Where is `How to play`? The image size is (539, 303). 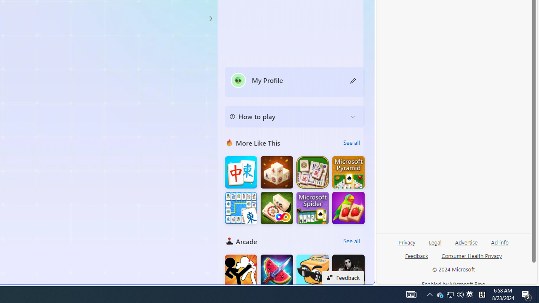 How to play is located at coordinates (288, 116).